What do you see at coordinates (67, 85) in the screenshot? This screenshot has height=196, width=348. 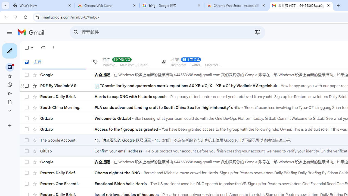 I see `PDF By Vladimir V S.` at bounding box center [67, 85].